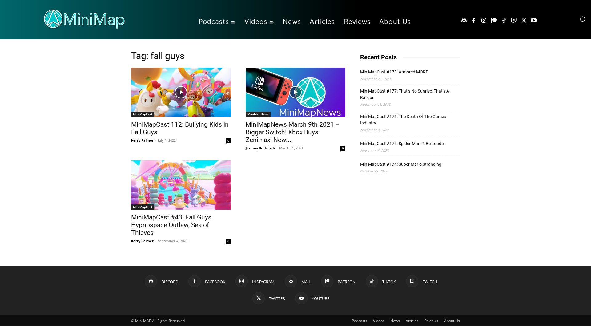 This screenshot has width=591, height=332. Describe the element at coordinates (142, 140) in the screenshot. I see `Kerry Palmer` at that location.